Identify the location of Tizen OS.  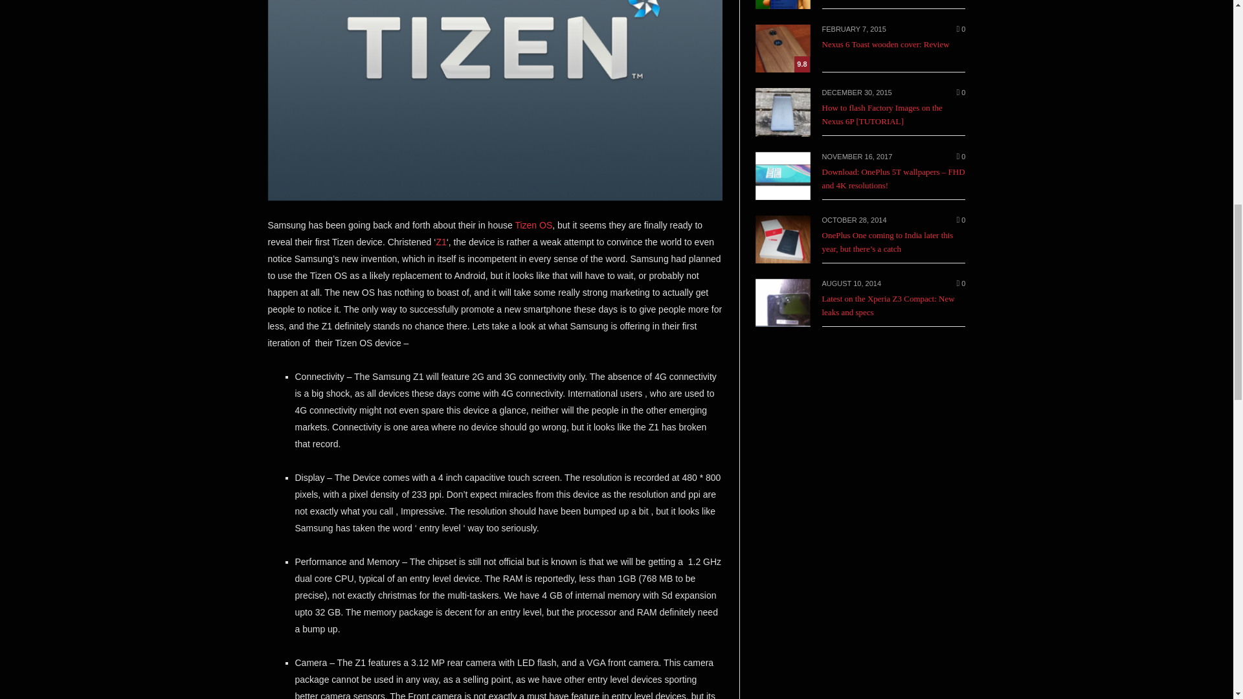
(533, 225).